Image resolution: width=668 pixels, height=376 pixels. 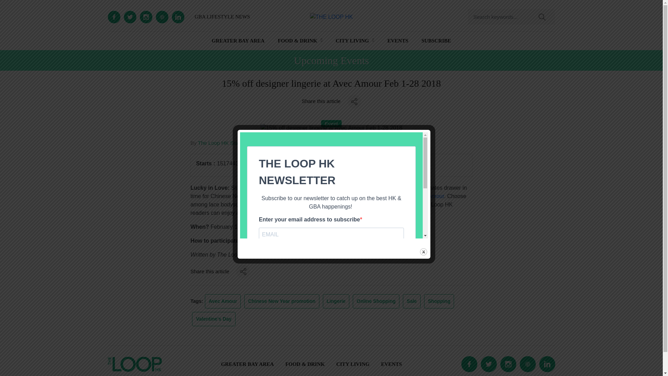 What do you see at coordinates (391, 364) in the screenshot?
I see `EVENTS` at bounding box center [391, 364].